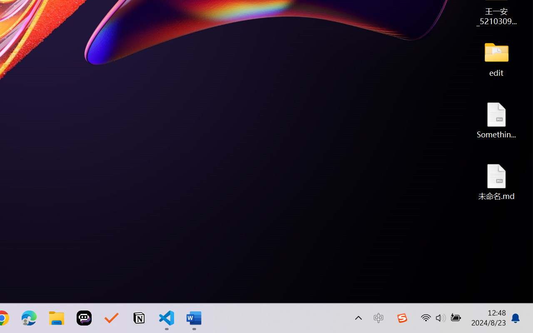 The image size is (533, 333). Describe the element at coordinates (496, 58) in the screenshot. I see `edit` at that location.